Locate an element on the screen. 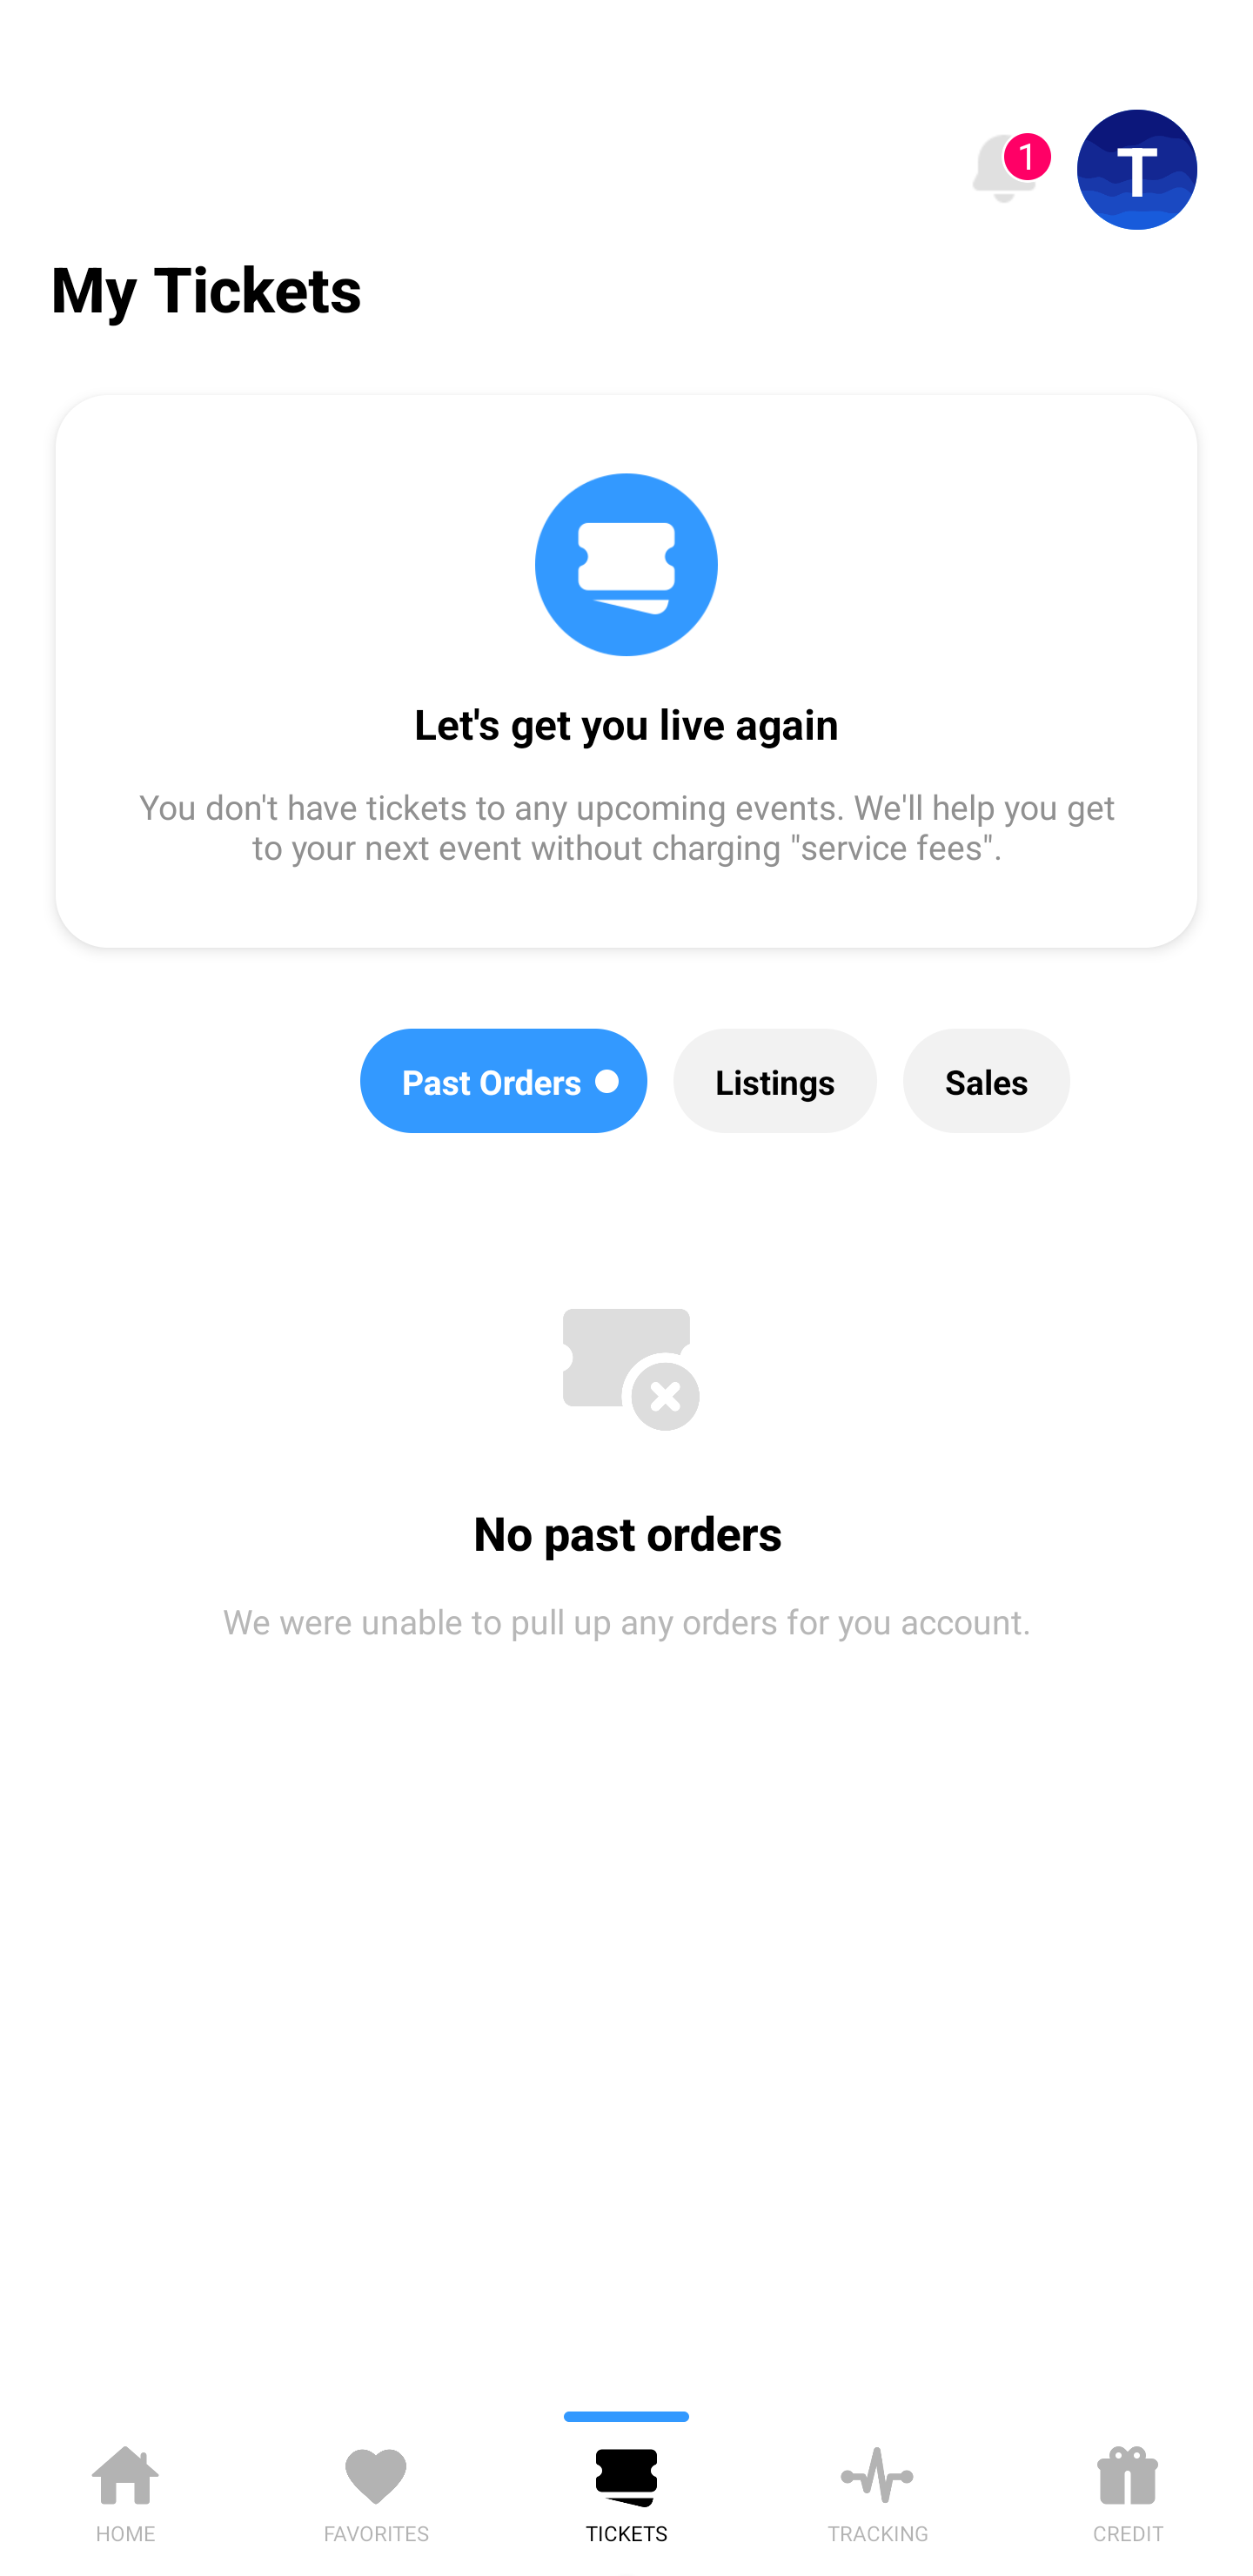 The width and height of the screenshot is (1253, 2576). CREDIT is located at coordinates (1128, 2489).